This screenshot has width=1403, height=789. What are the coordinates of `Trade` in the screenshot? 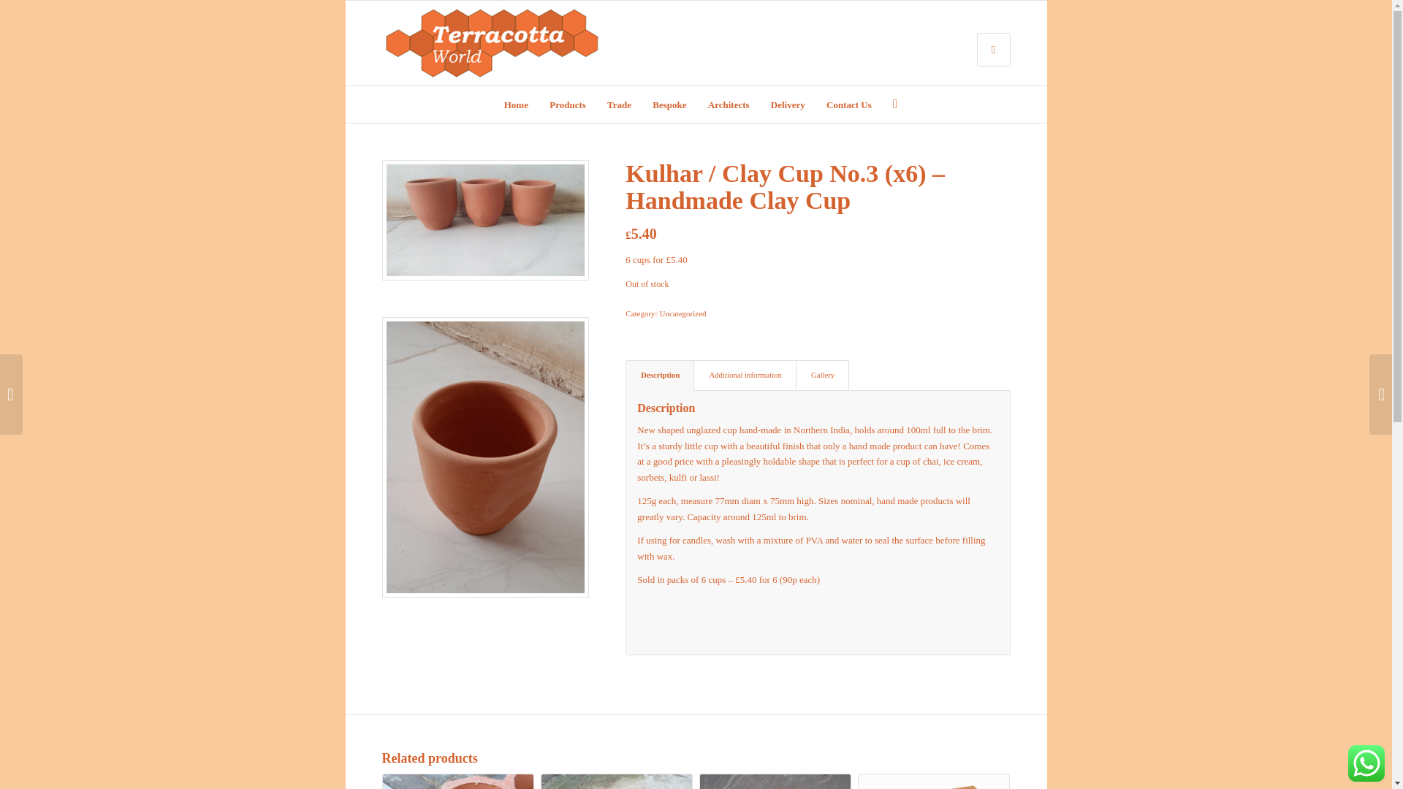 It's located at (619, 104).